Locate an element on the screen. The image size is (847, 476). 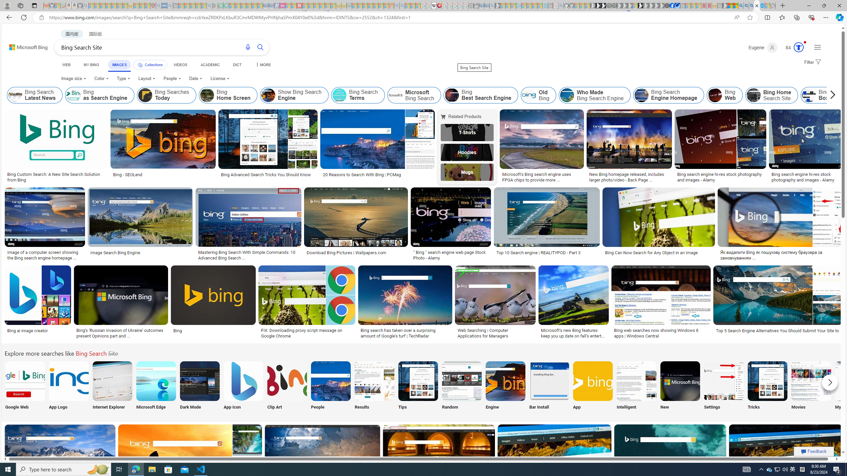
Bing People Search is located at coordinates (331, 381).